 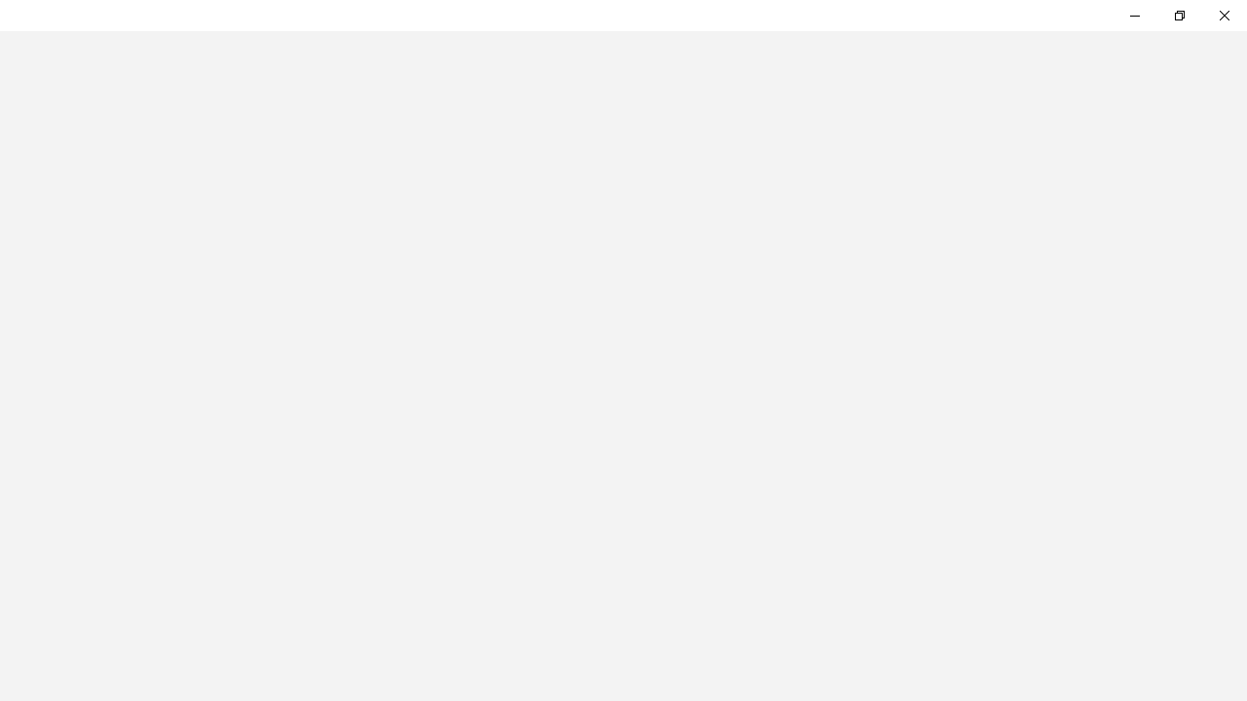 I want to click on Restore Feedback Hub, so click(x=1179, y=16).